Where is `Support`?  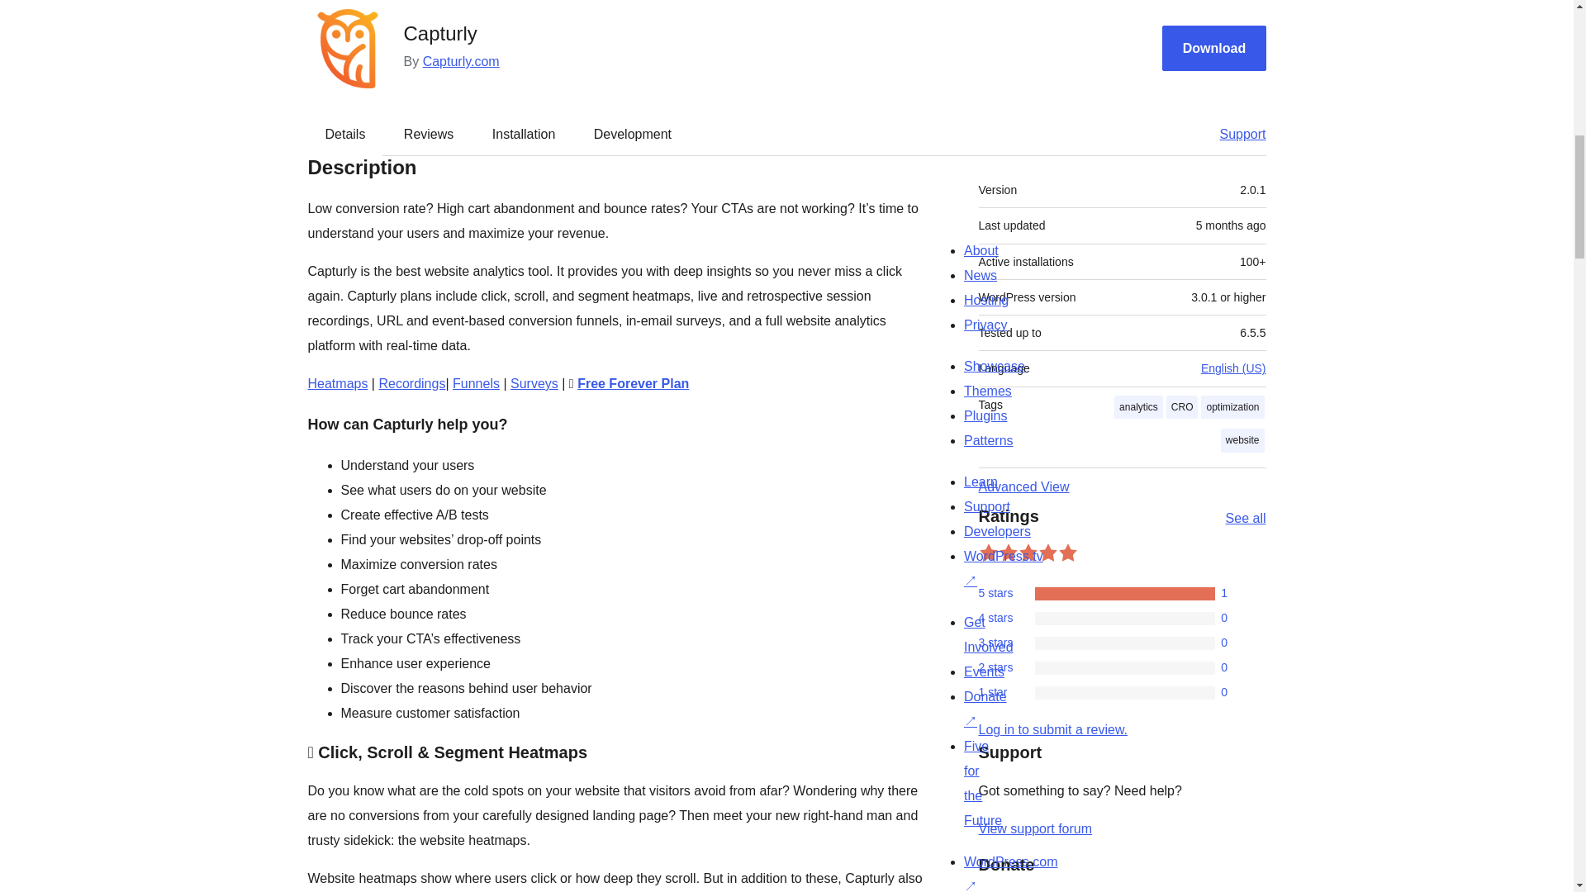
Support is located at coordinates (1234, 134).